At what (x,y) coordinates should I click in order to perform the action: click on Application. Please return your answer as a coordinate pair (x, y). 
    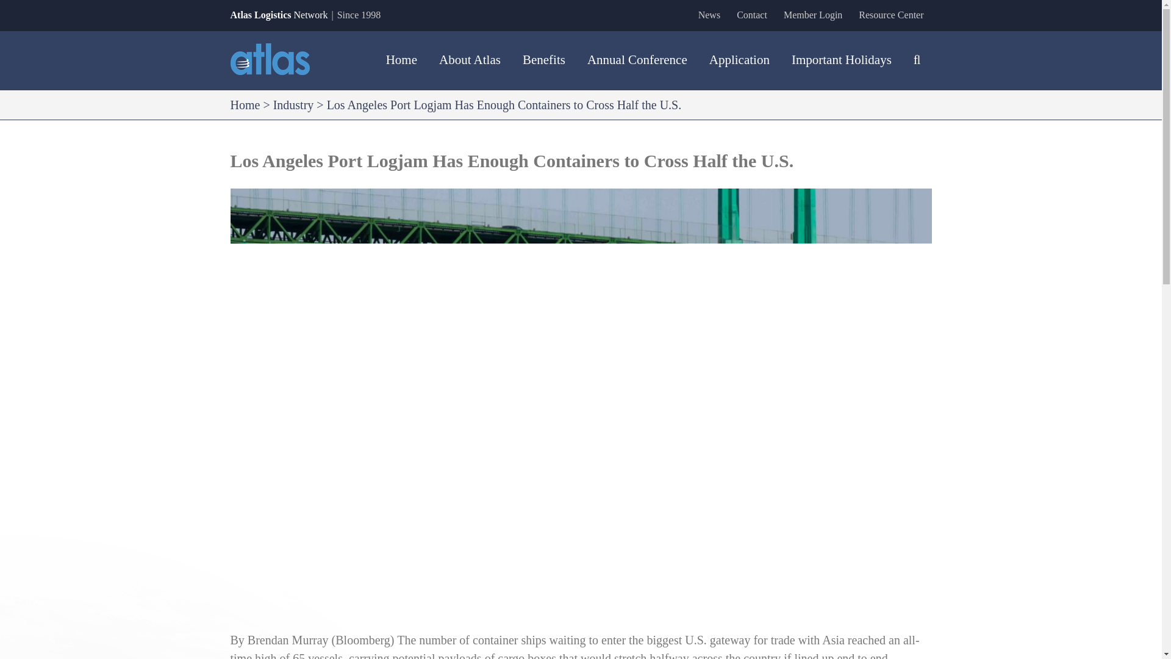
    Looking at the image, I should click on (739, 60).